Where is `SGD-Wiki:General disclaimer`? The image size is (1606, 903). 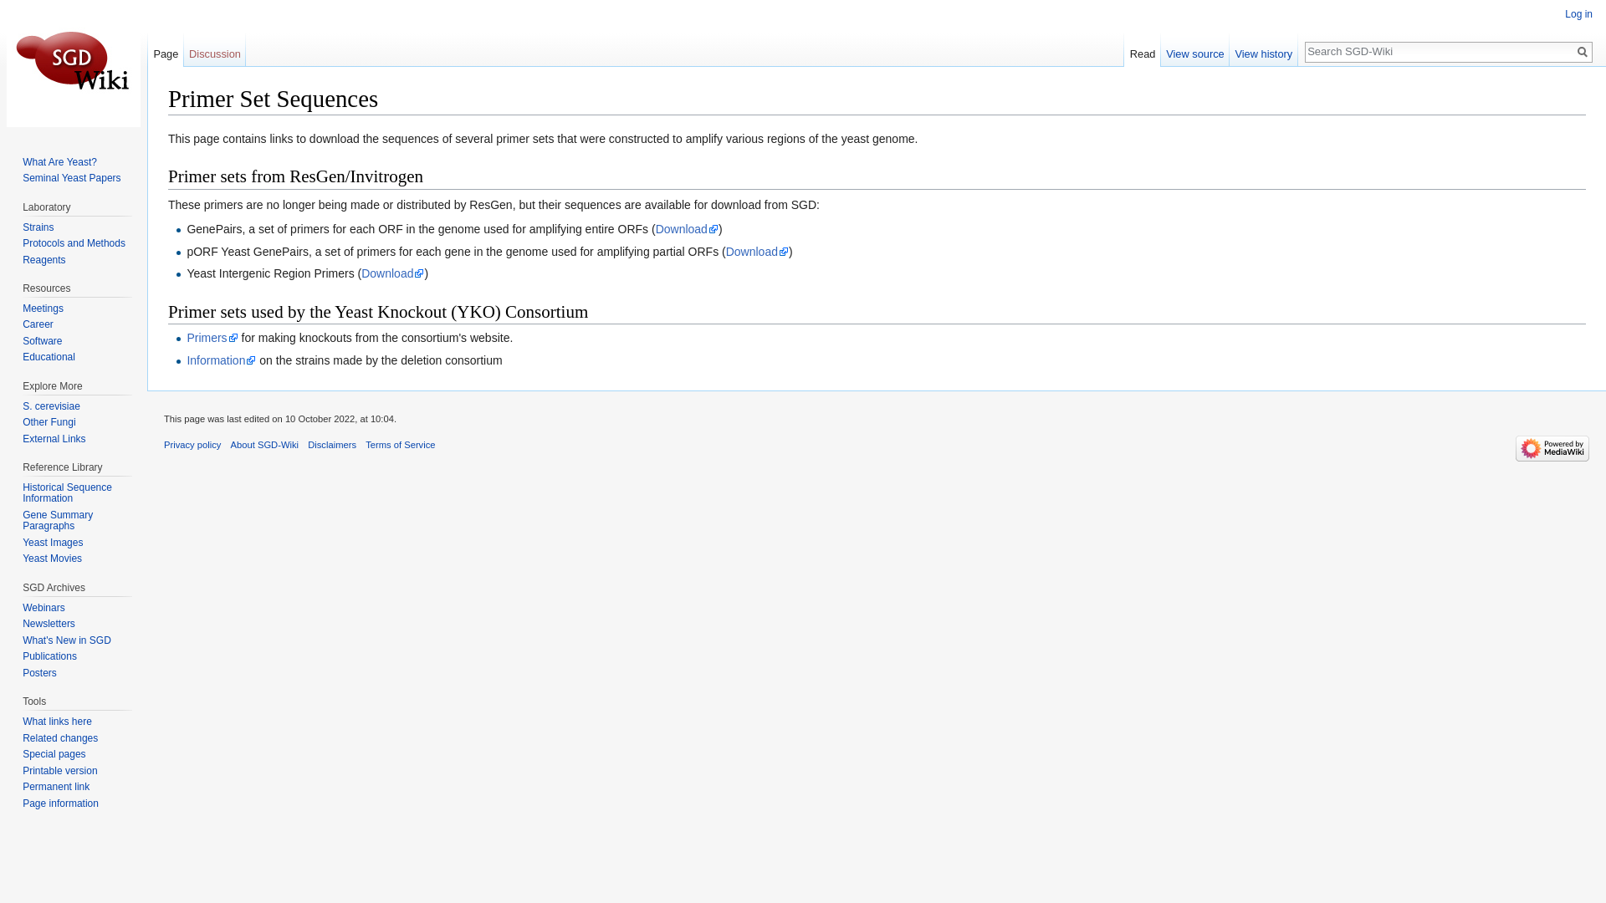
SGD-Wiki:General disclaimer is located at coordinates (332, 444).